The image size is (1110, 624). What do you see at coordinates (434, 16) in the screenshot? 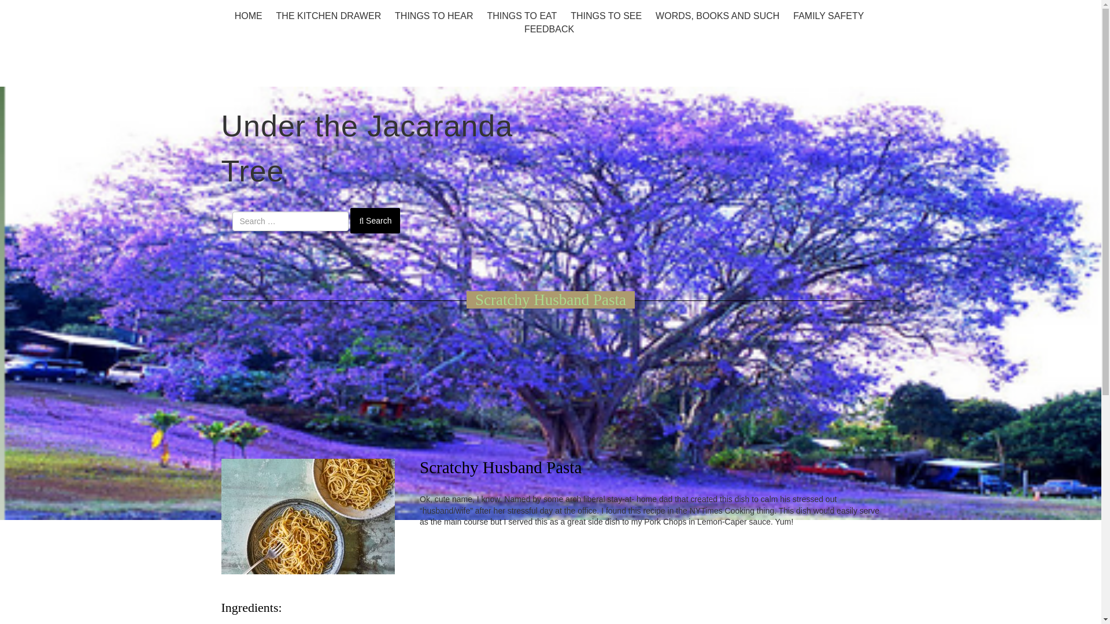
I see `THINGS TO HEAR` at bounding box center [434, 16].